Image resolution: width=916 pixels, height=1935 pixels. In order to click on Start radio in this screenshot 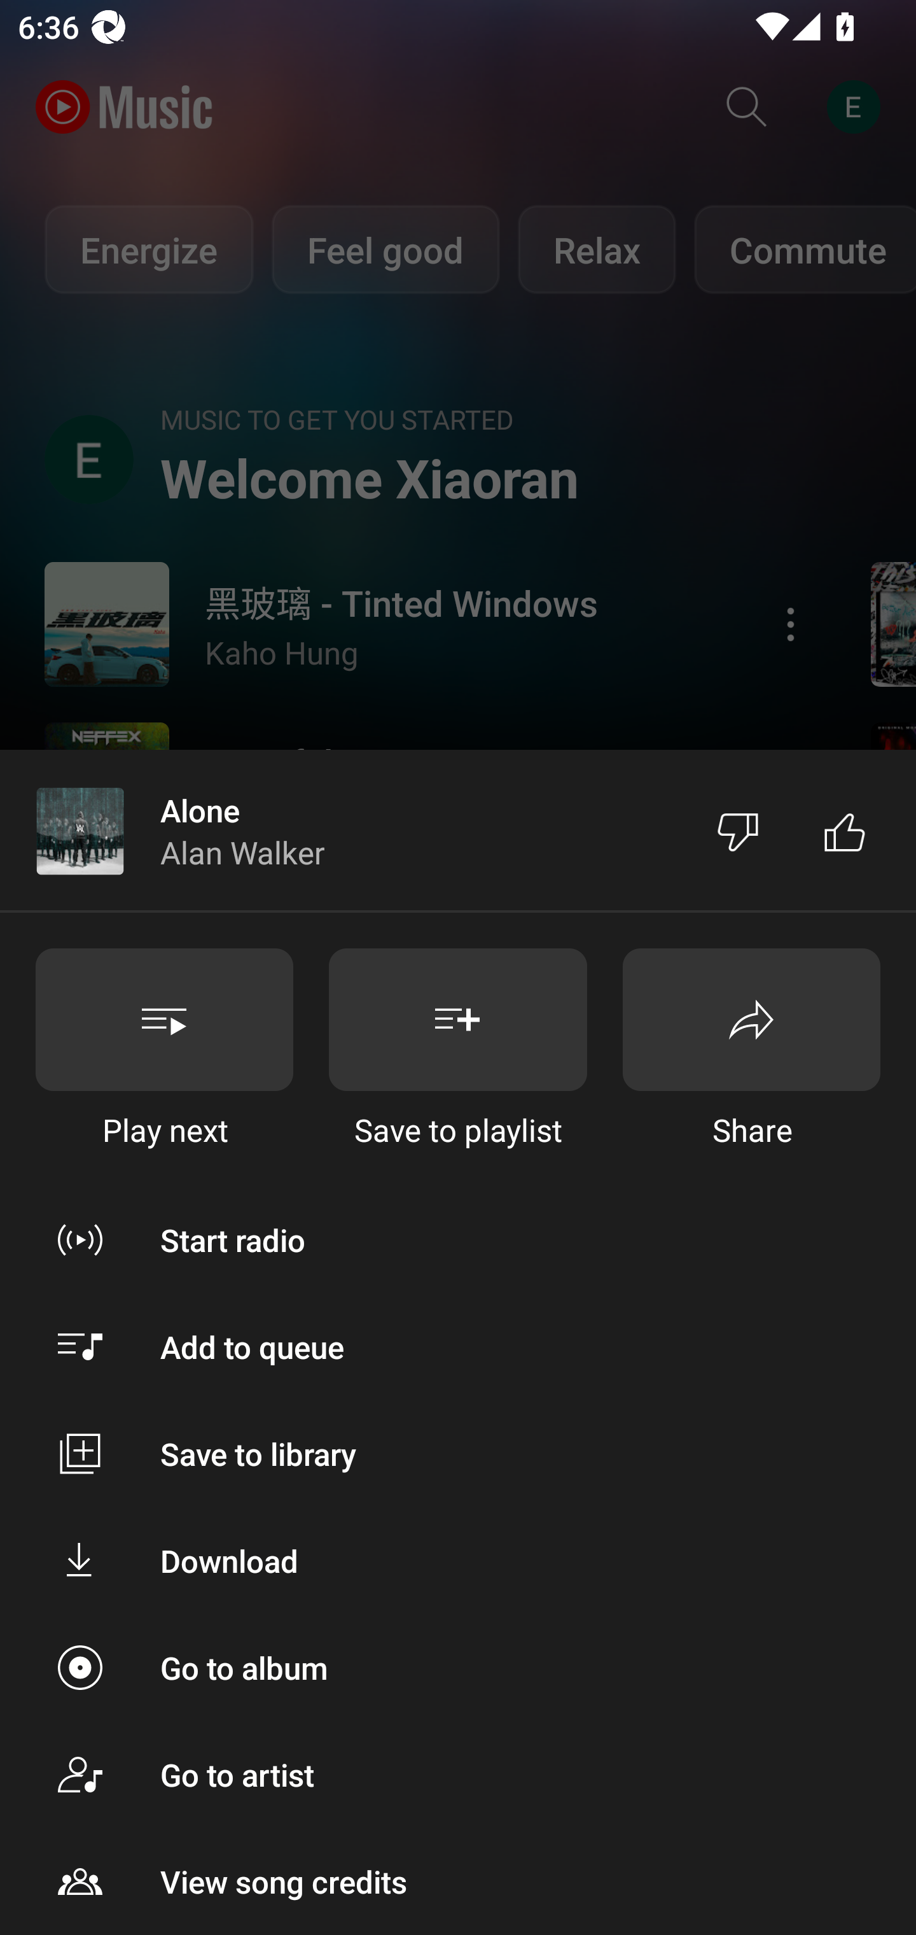, I will do `click(458, 1239)`.